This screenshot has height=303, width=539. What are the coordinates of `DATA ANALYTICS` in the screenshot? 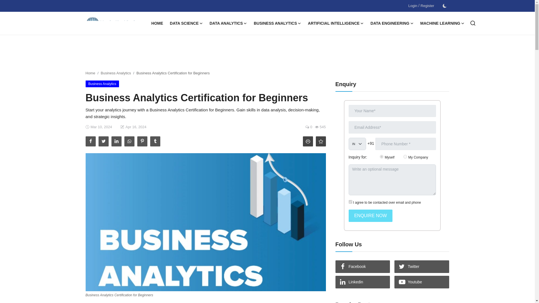 It's located at (228, 23).